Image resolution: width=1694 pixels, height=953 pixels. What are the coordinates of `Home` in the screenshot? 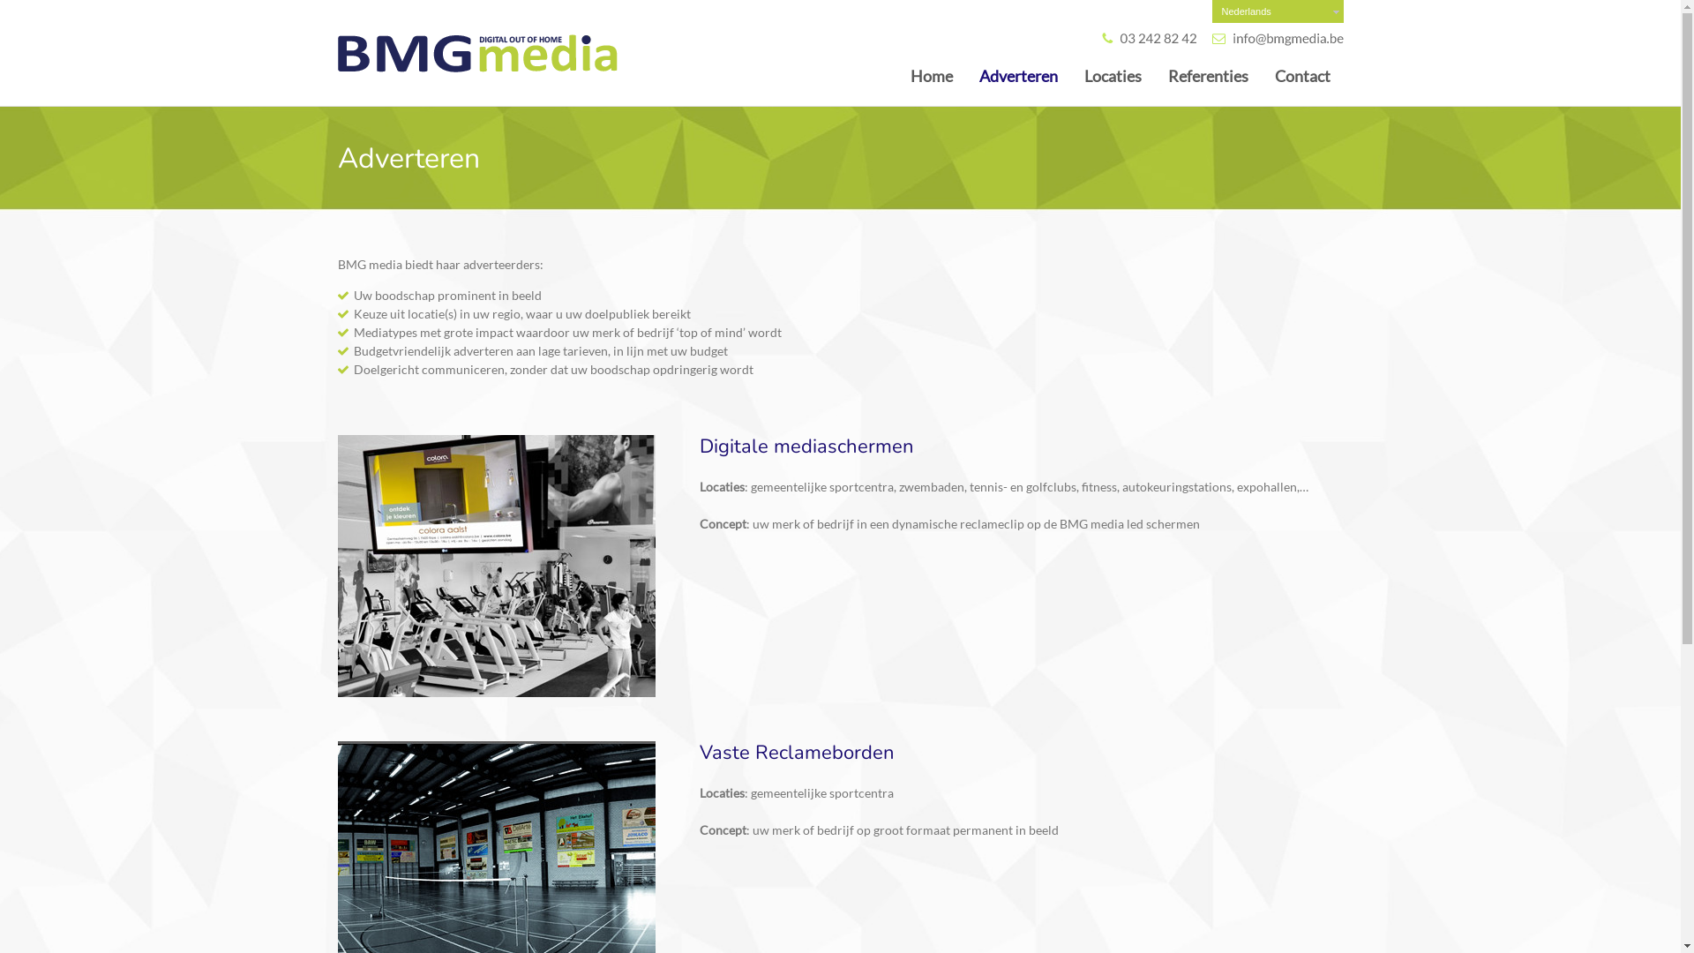 It's located at (931, 76).